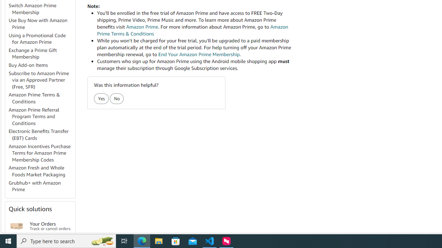 The width and height of the screenshot is (442, 248). Describe the element at coordinates (41, 172) in the screenshot. I see `Amazon Fresh and Whole Foods Market Packaging` at that location.